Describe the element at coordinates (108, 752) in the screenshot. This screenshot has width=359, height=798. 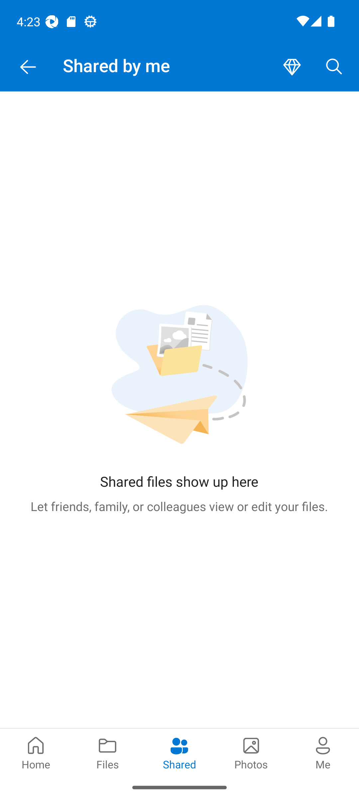
I see `Files pivot Files` at that location.